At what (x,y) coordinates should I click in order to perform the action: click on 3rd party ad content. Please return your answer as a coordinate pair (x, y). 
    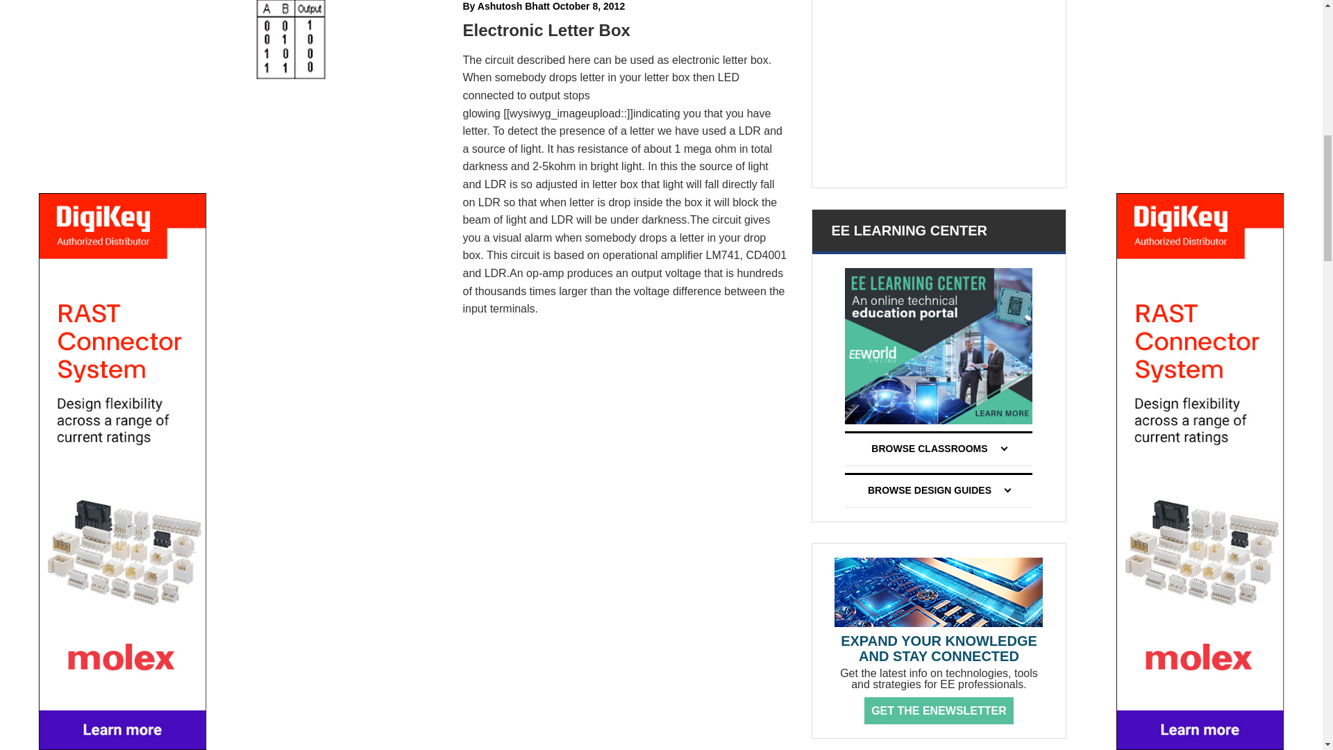
    Looking at the image, I should click on (938, 86).